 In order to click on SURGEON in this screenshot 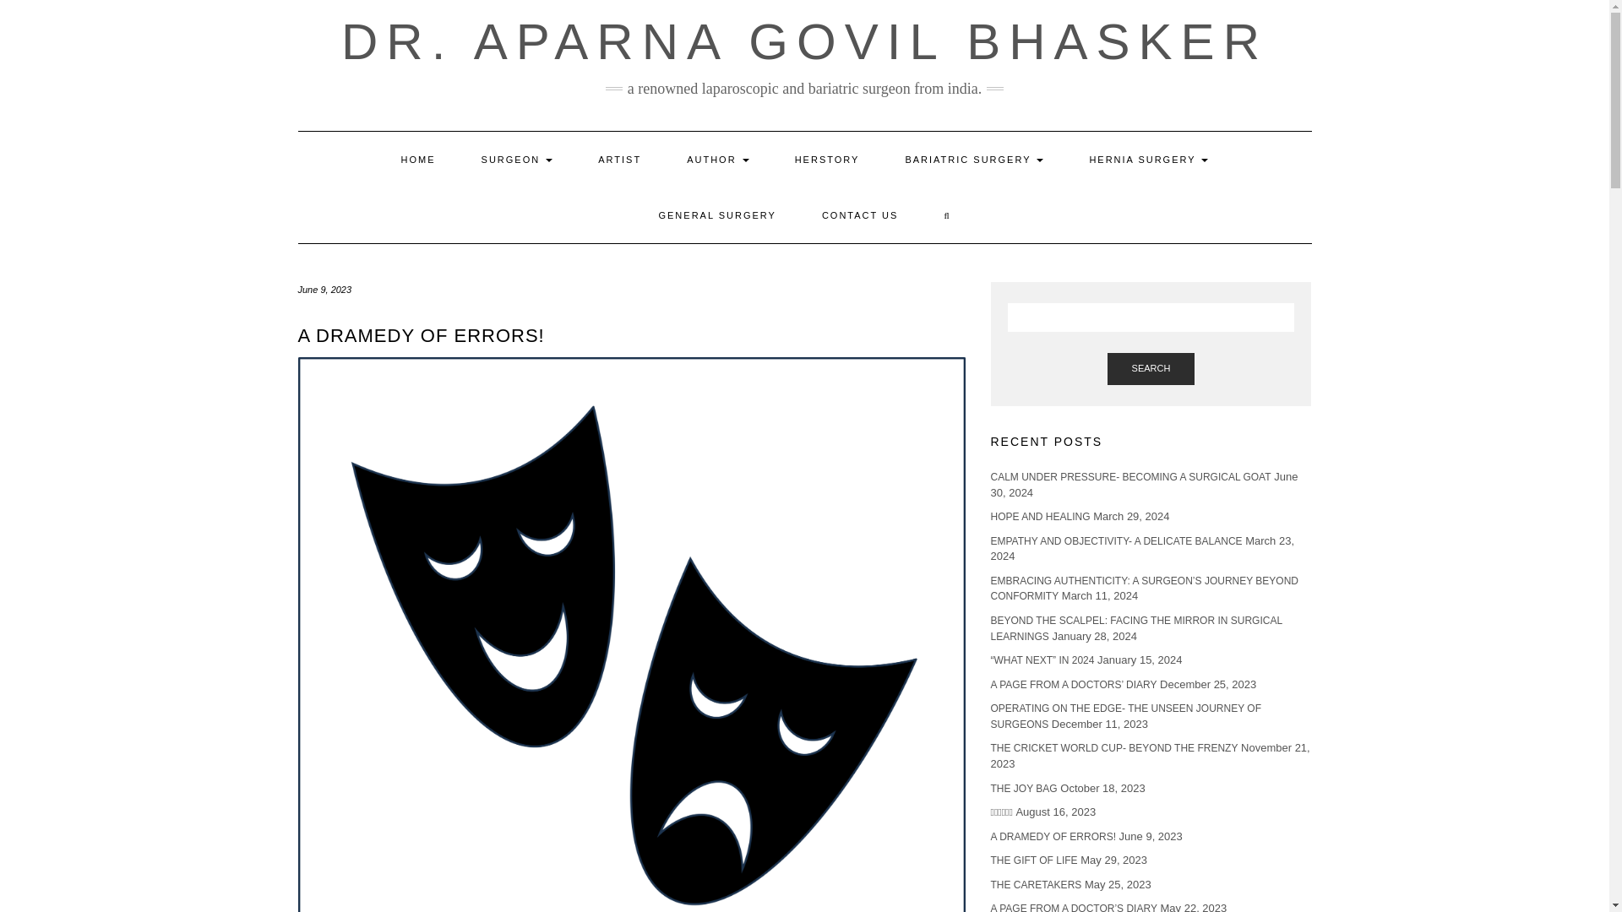, I will do `click(517, 159)`.